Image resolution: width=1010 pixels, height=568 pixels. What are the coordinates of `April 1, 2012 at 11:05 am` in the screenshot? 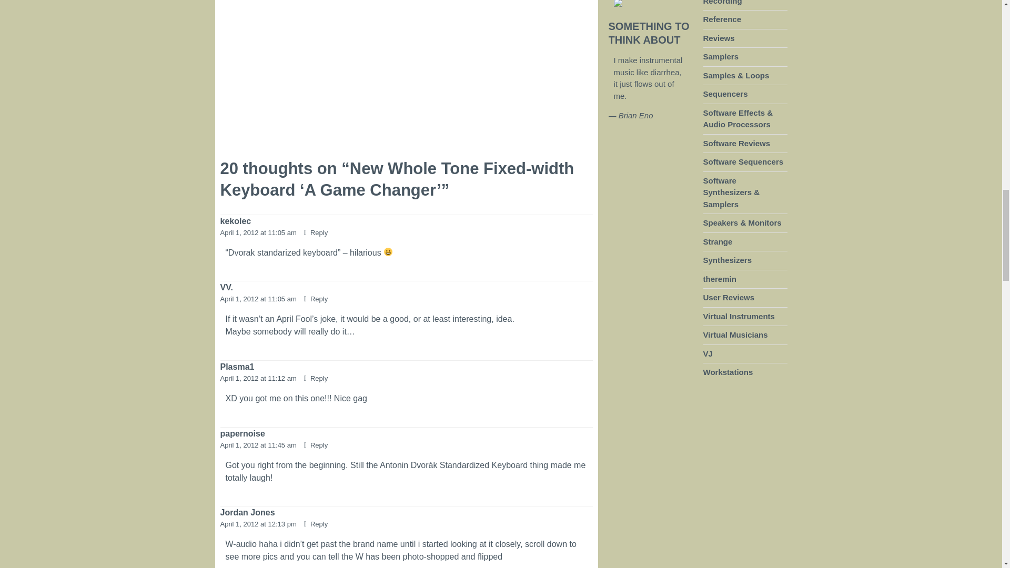 It's located at (259, 299).